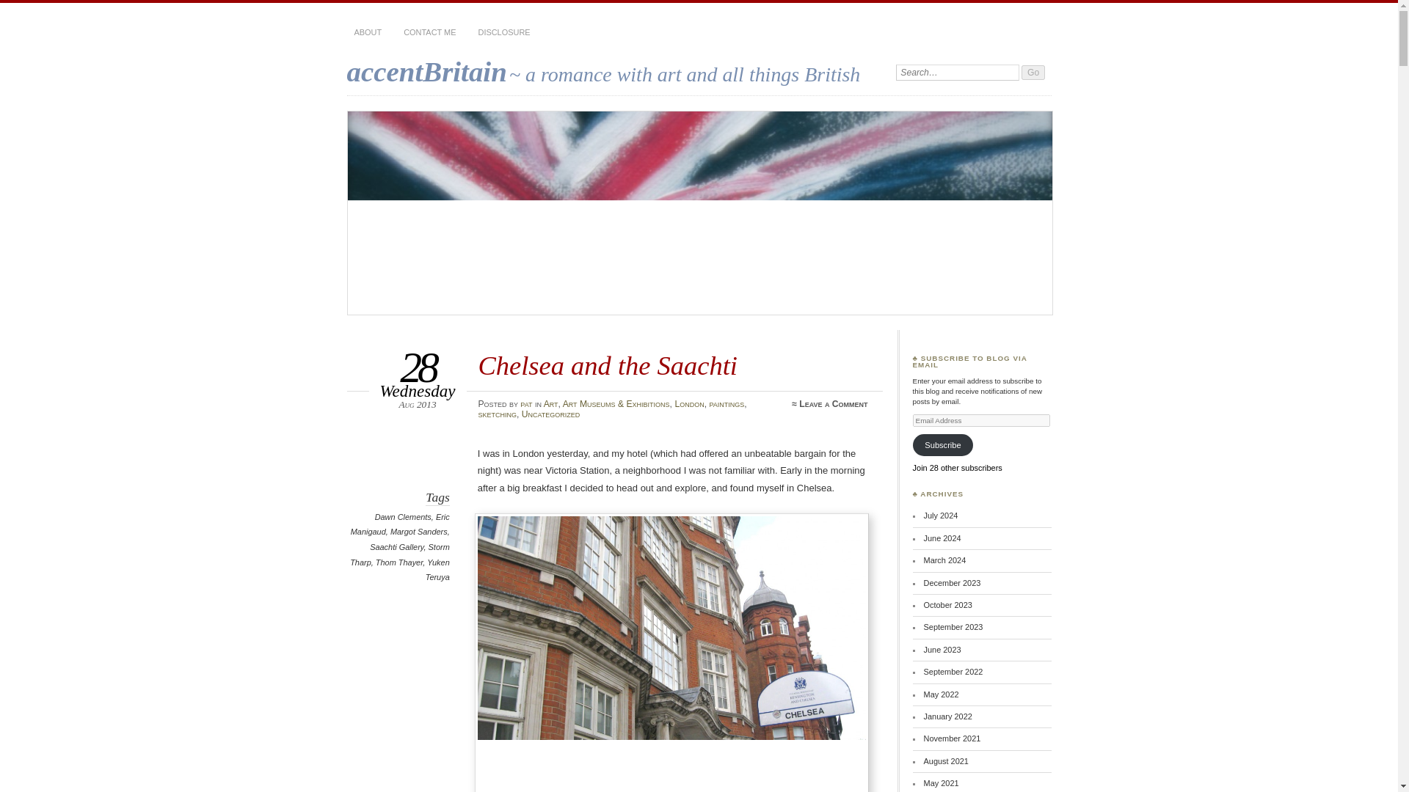 The height and width of the screenshot is (792, 1409). Describe the element at coordinates (1033, 72) in the screenshot. I see `Go` at that location.